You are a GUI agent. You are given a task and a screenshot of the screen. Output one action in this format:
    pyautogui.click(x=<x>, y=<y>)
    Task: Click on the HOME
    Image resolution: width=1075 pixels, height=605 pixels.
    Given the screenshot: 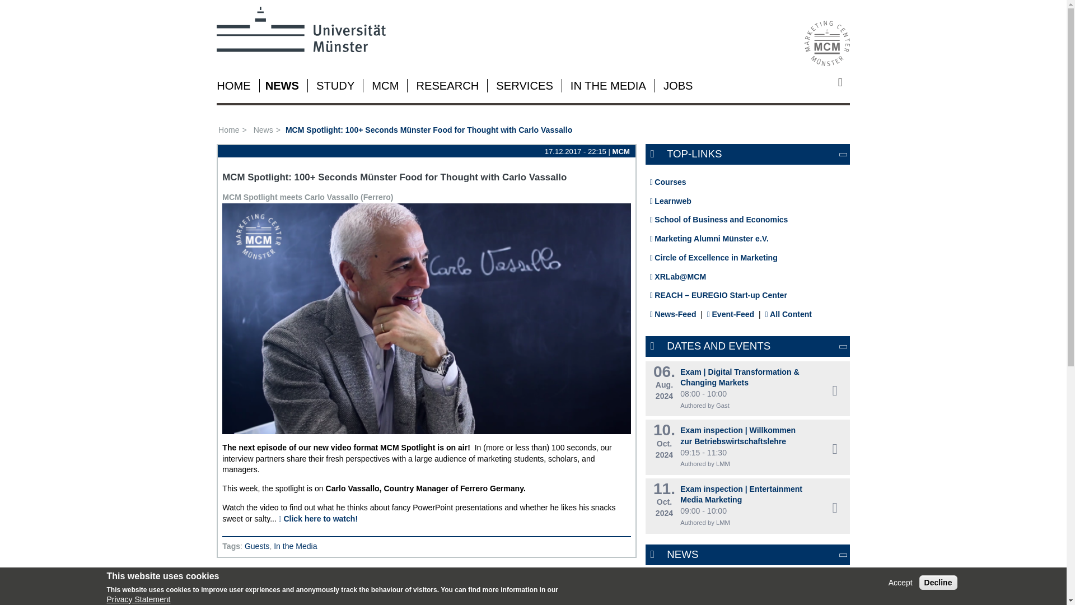 What is the action you would take?
    pyautogui.click(x=233, y=85)
    